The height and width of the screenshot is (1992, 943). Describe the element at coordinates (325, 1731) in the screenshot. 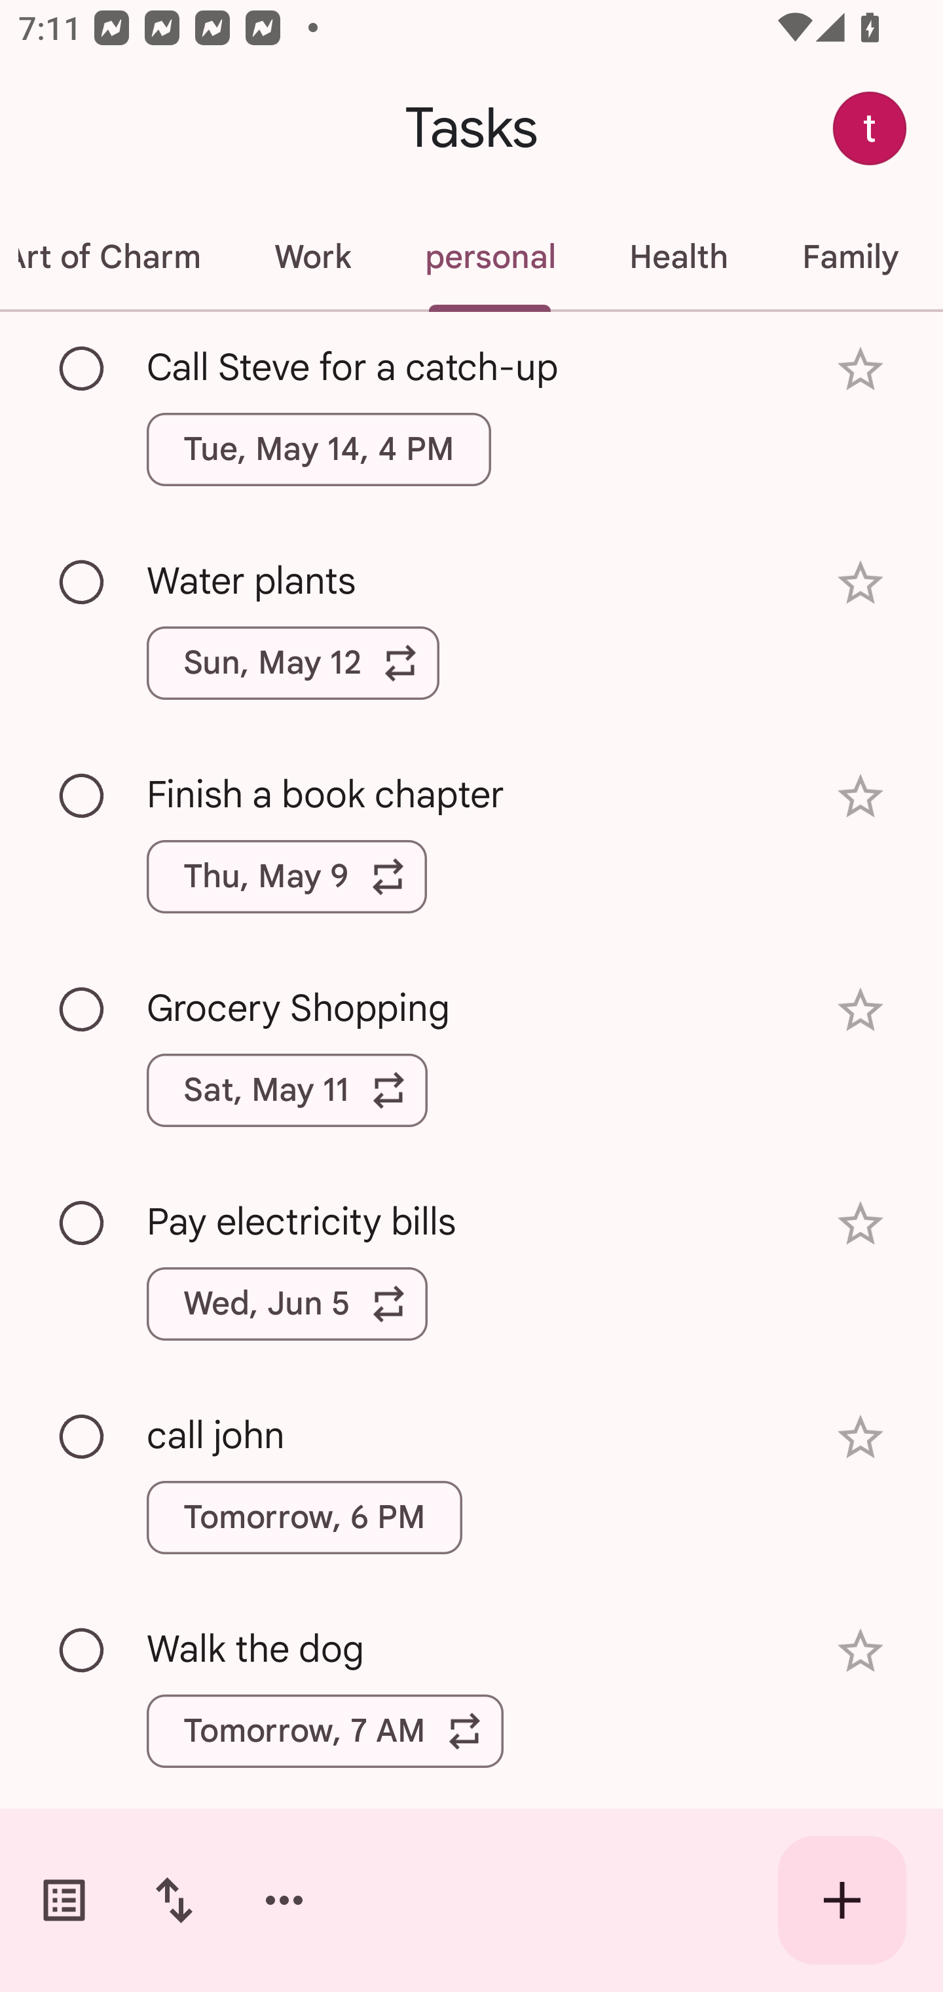

I see `Tomorrow, 7 AM` at that location.